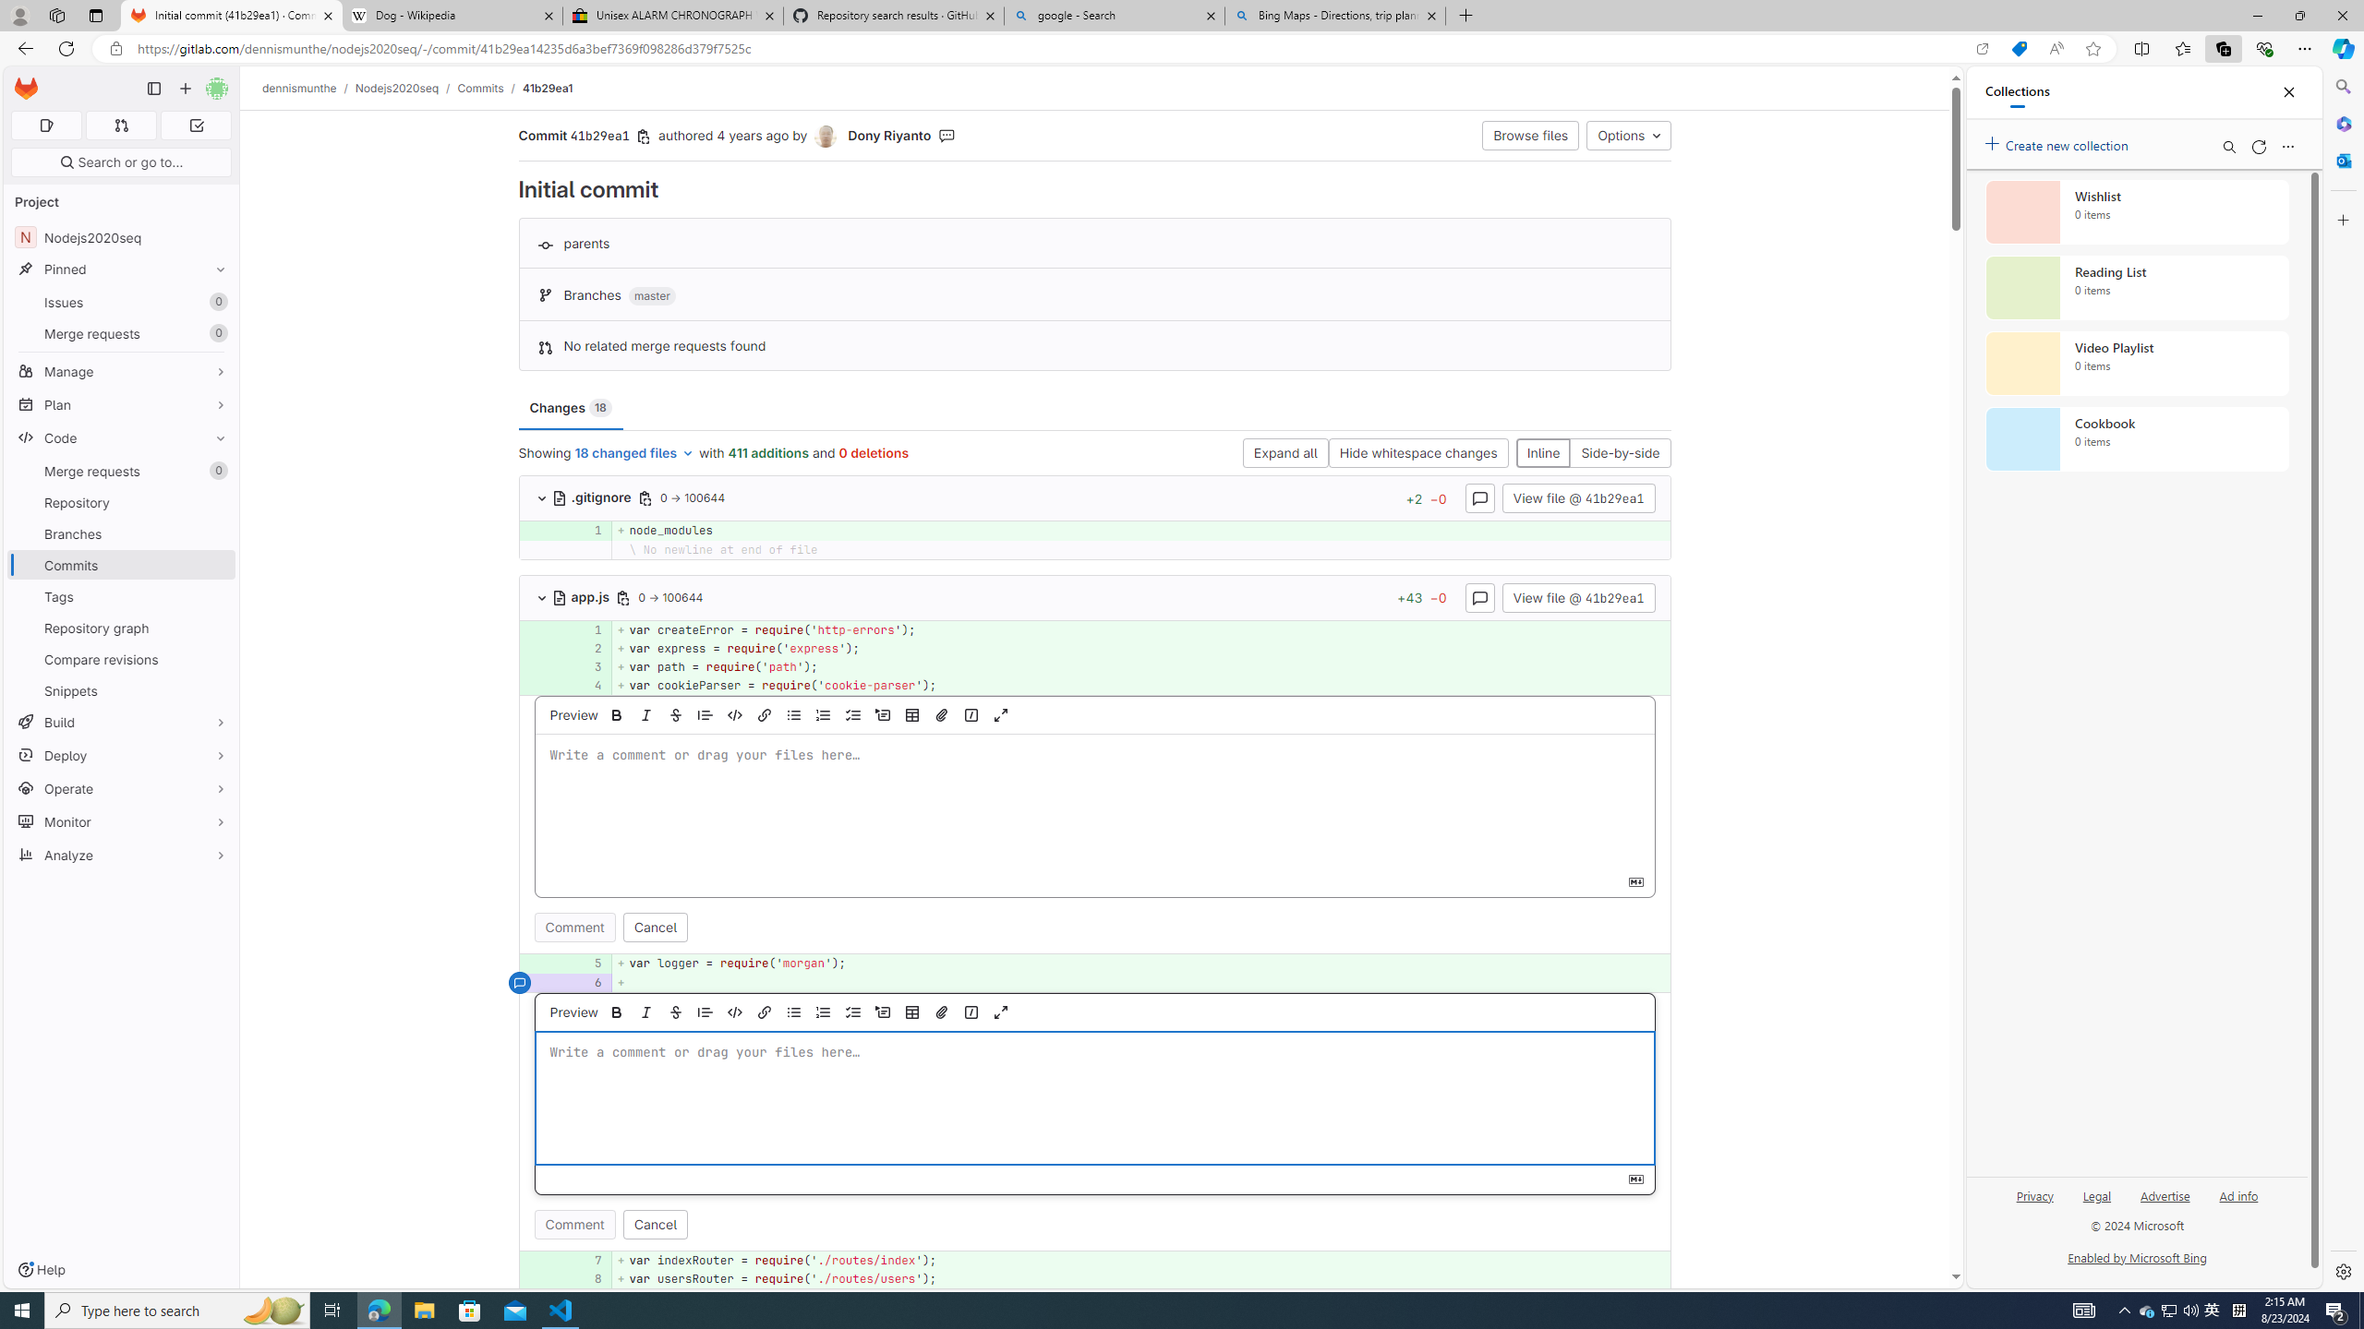 This screenshot has height=1329, width=2364. Describe the element at coordinates (1095, 964) in the screenshot. I see `AutomationID: 4a68969ef8e858229267b842dedf42ab5dde4d50_0_5` at that location.